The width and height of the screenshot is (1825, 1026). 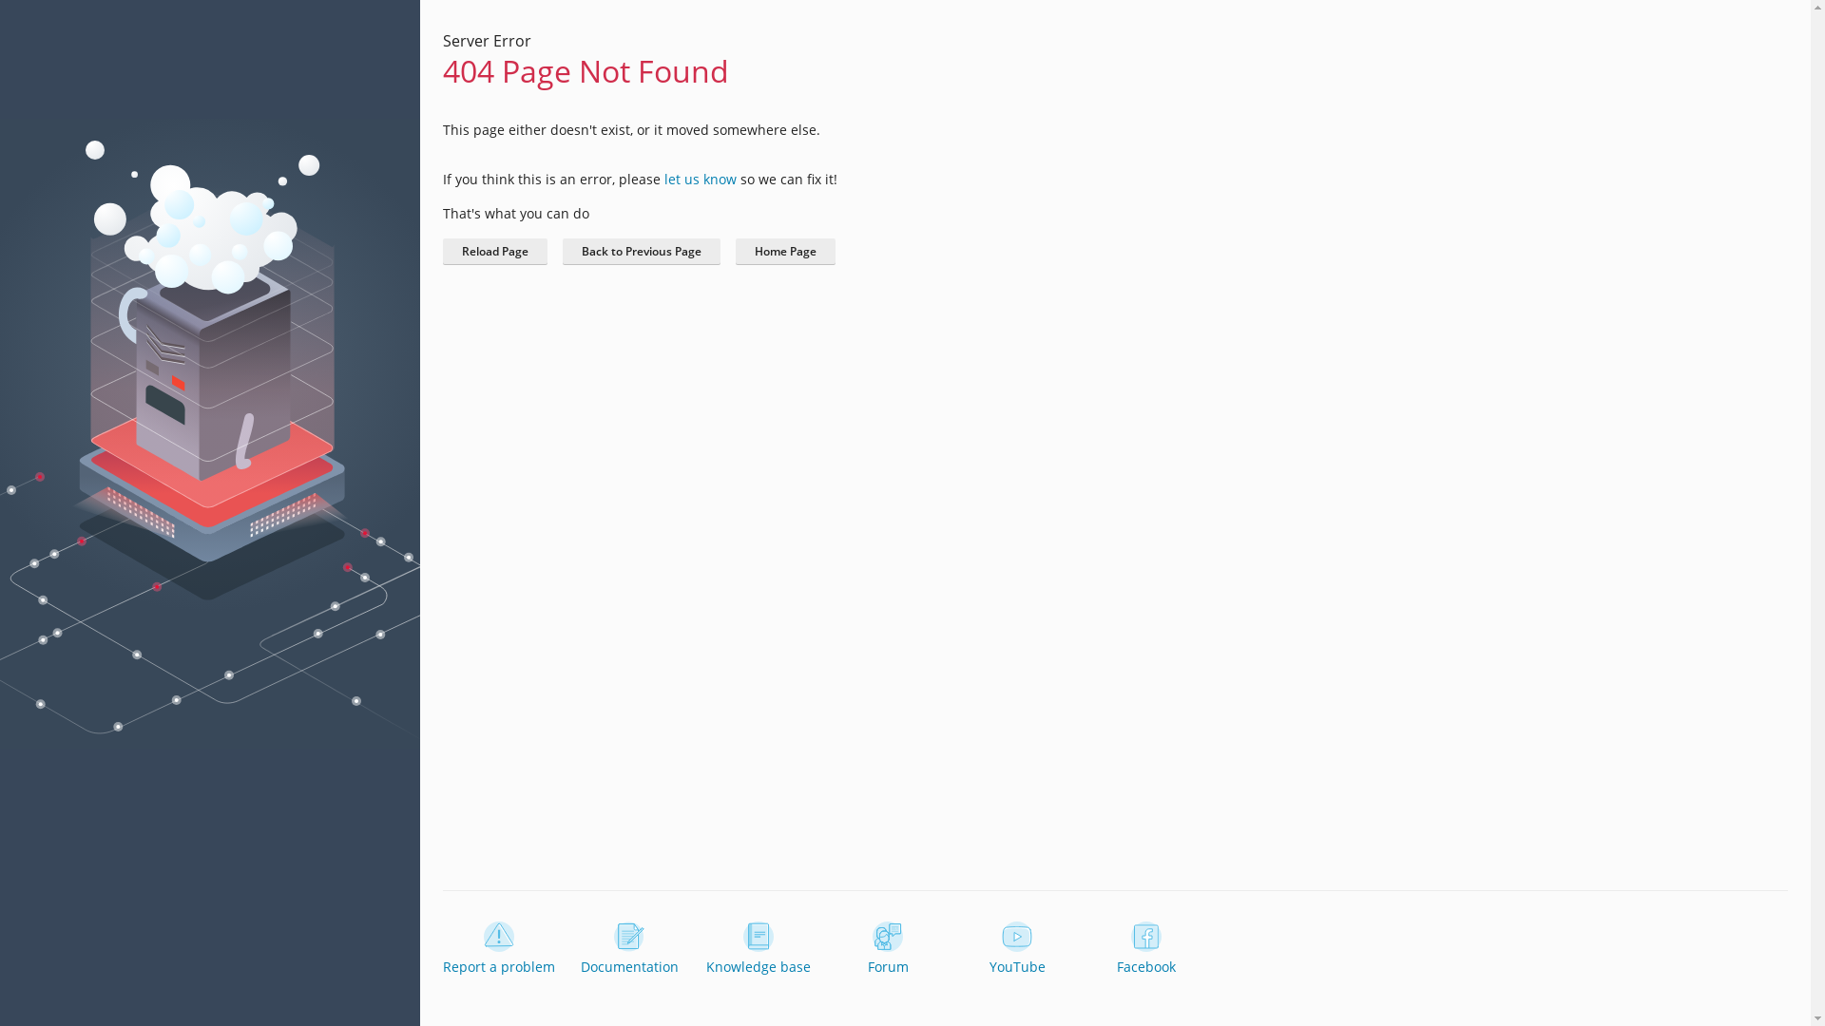 I want to click on let us know, so click(x=701, y=179).